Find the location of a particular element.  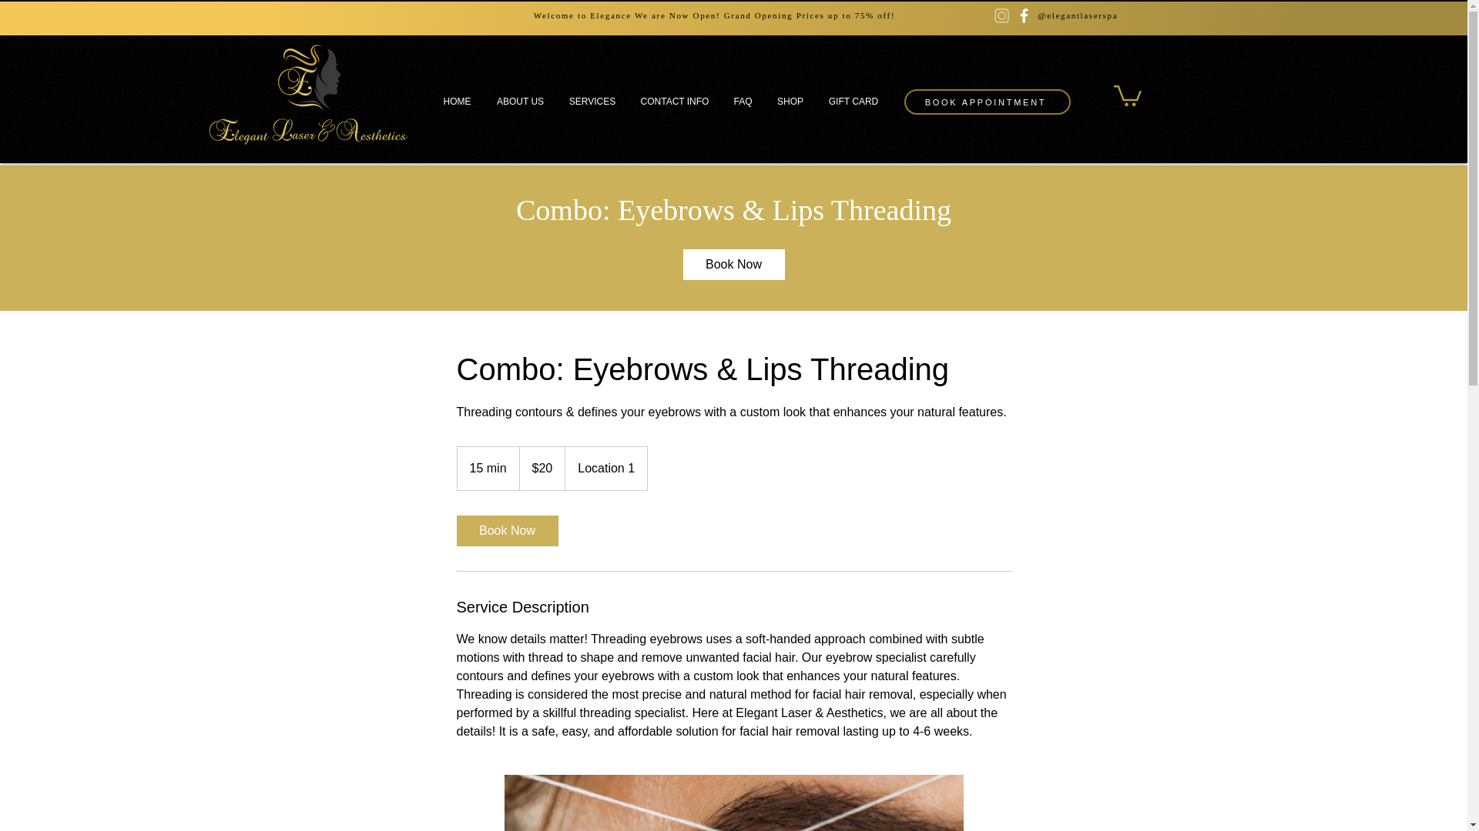

GIFT CARD is located at coordinates (854, 102).